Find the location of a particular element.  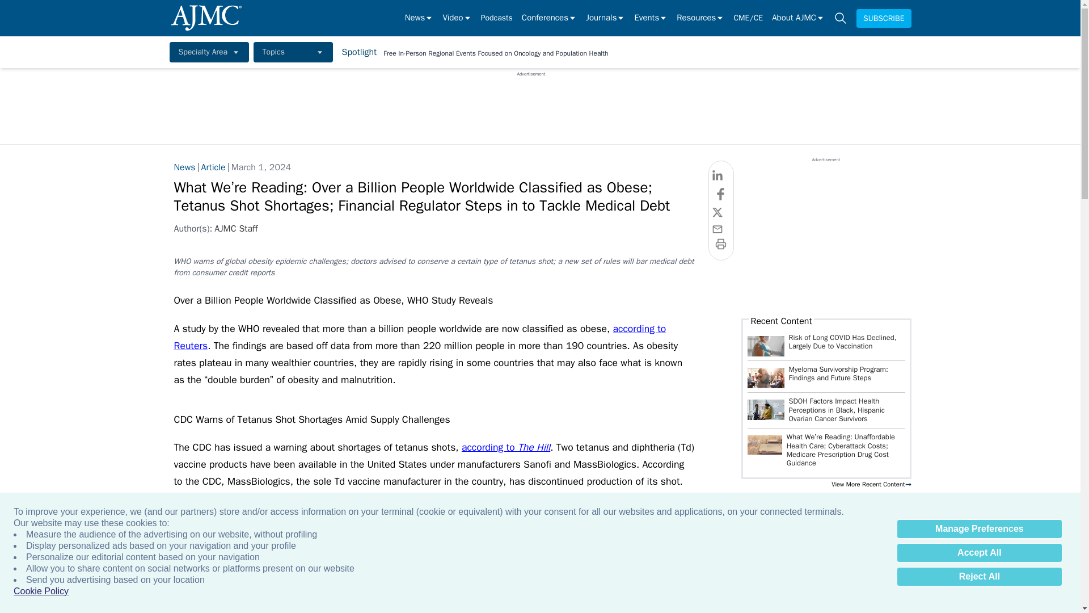

Events is located at coordinates (650, 18).